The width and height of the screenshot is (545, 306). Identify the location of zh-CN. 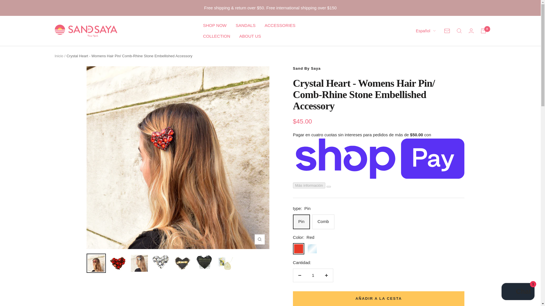
(422, 78).